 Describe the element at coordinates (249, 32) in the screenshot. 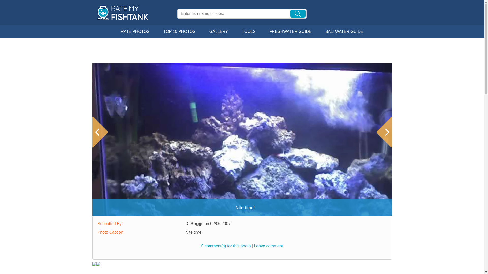

I see `TOOLS` at that location.